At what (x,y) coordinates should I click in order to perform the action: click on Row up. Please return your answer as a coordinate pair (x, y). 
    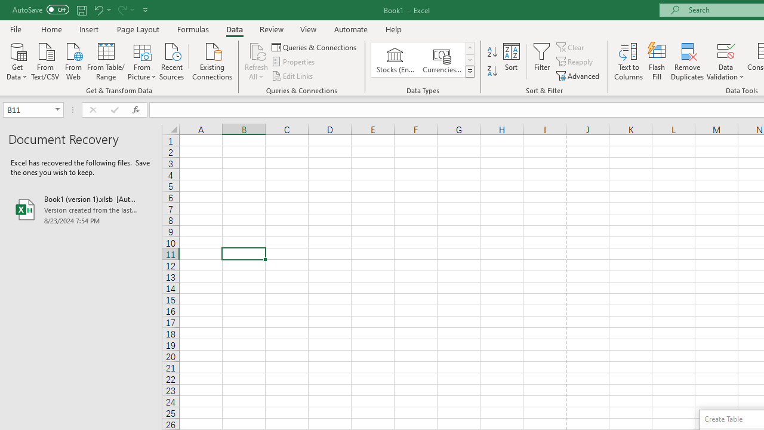
    Looking at the image, I should click on (469, 48).